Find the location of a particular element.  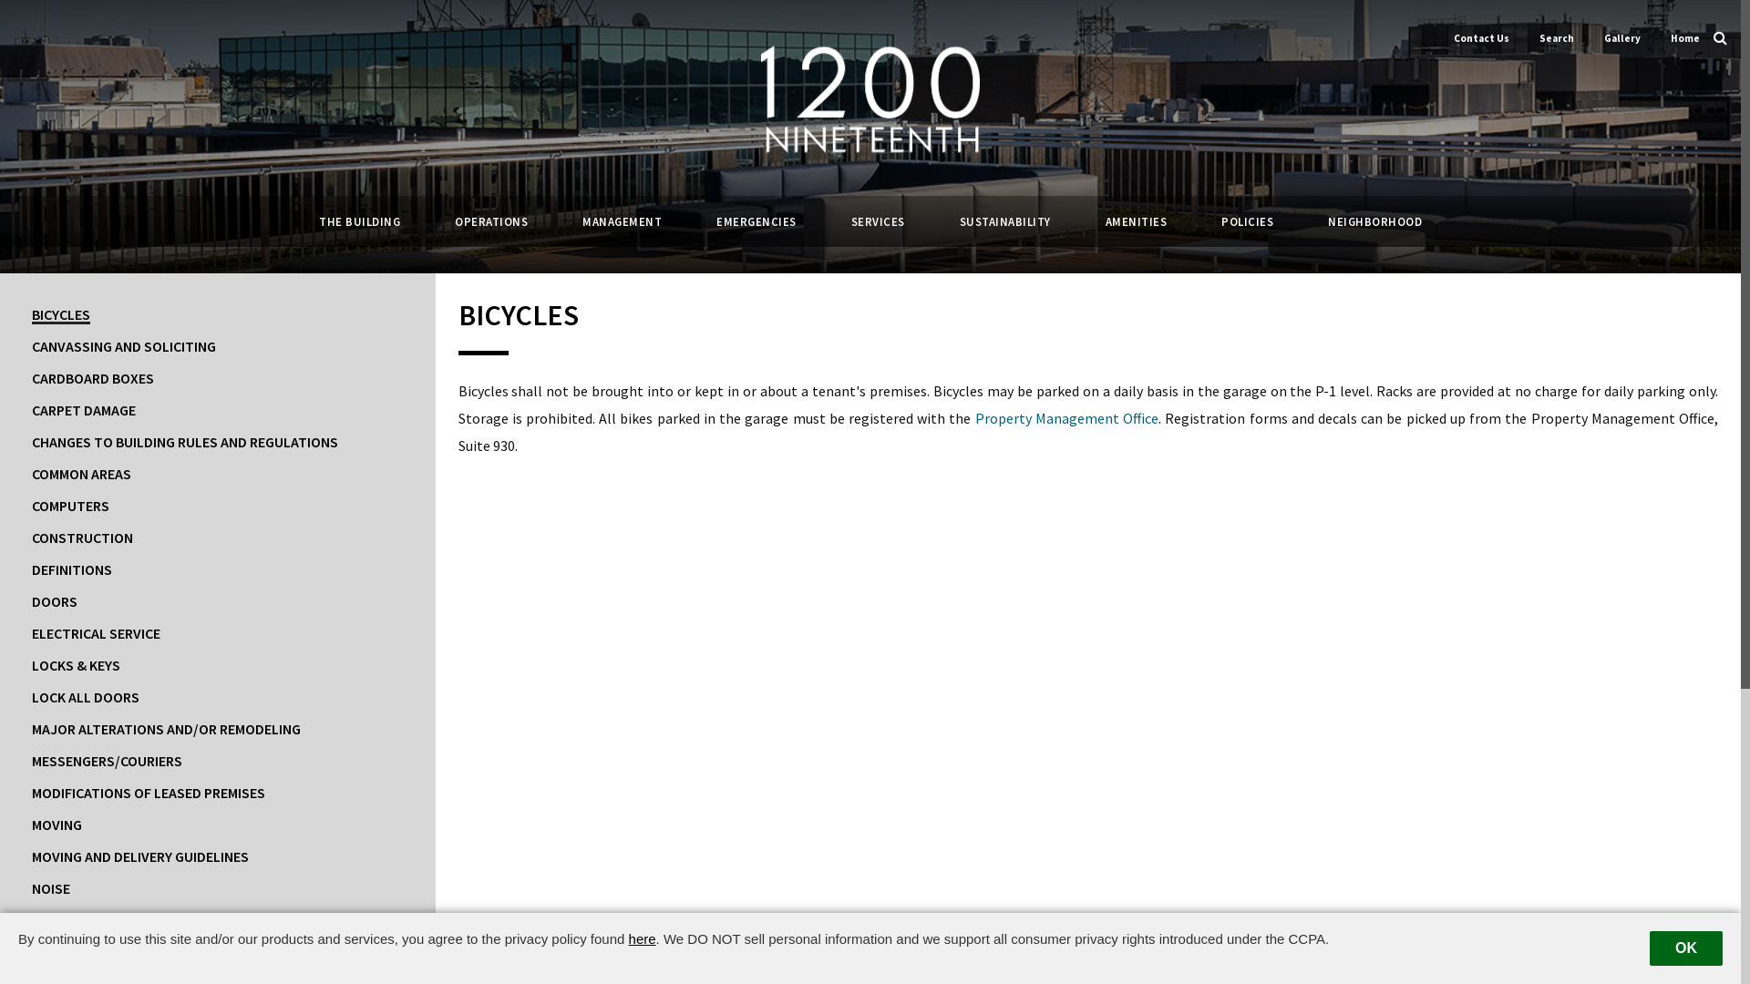

here is located at coordinates (643, 938).